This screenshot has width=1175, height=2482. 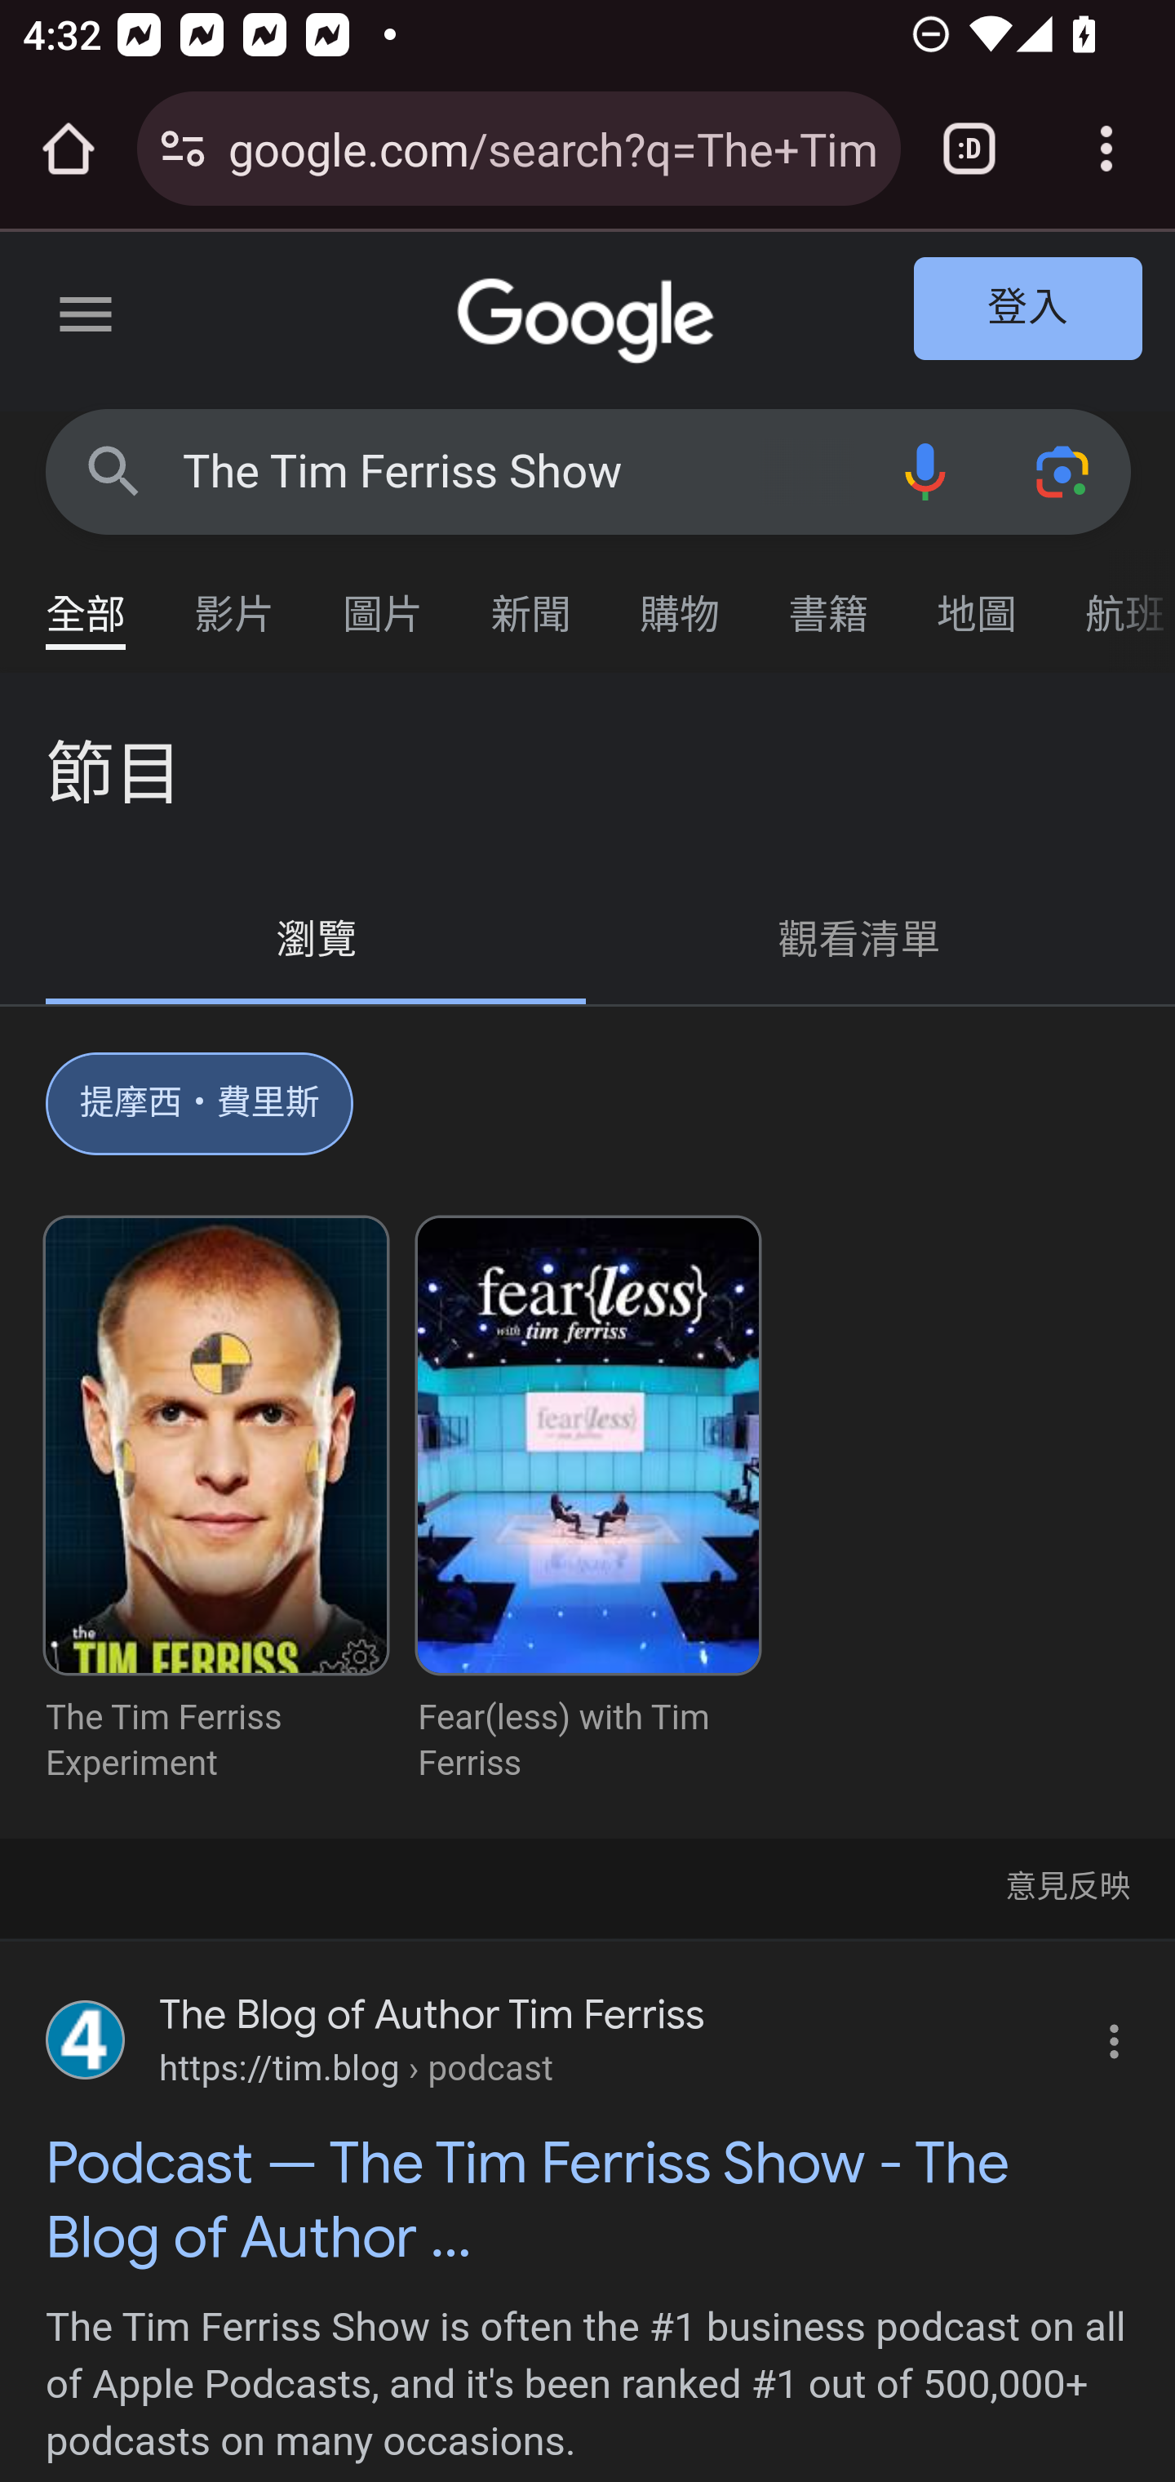 What do you see at coordinates (1066, 1884) in the screenshot?
I see `意見反映` at bounding box center [1066, 1884].